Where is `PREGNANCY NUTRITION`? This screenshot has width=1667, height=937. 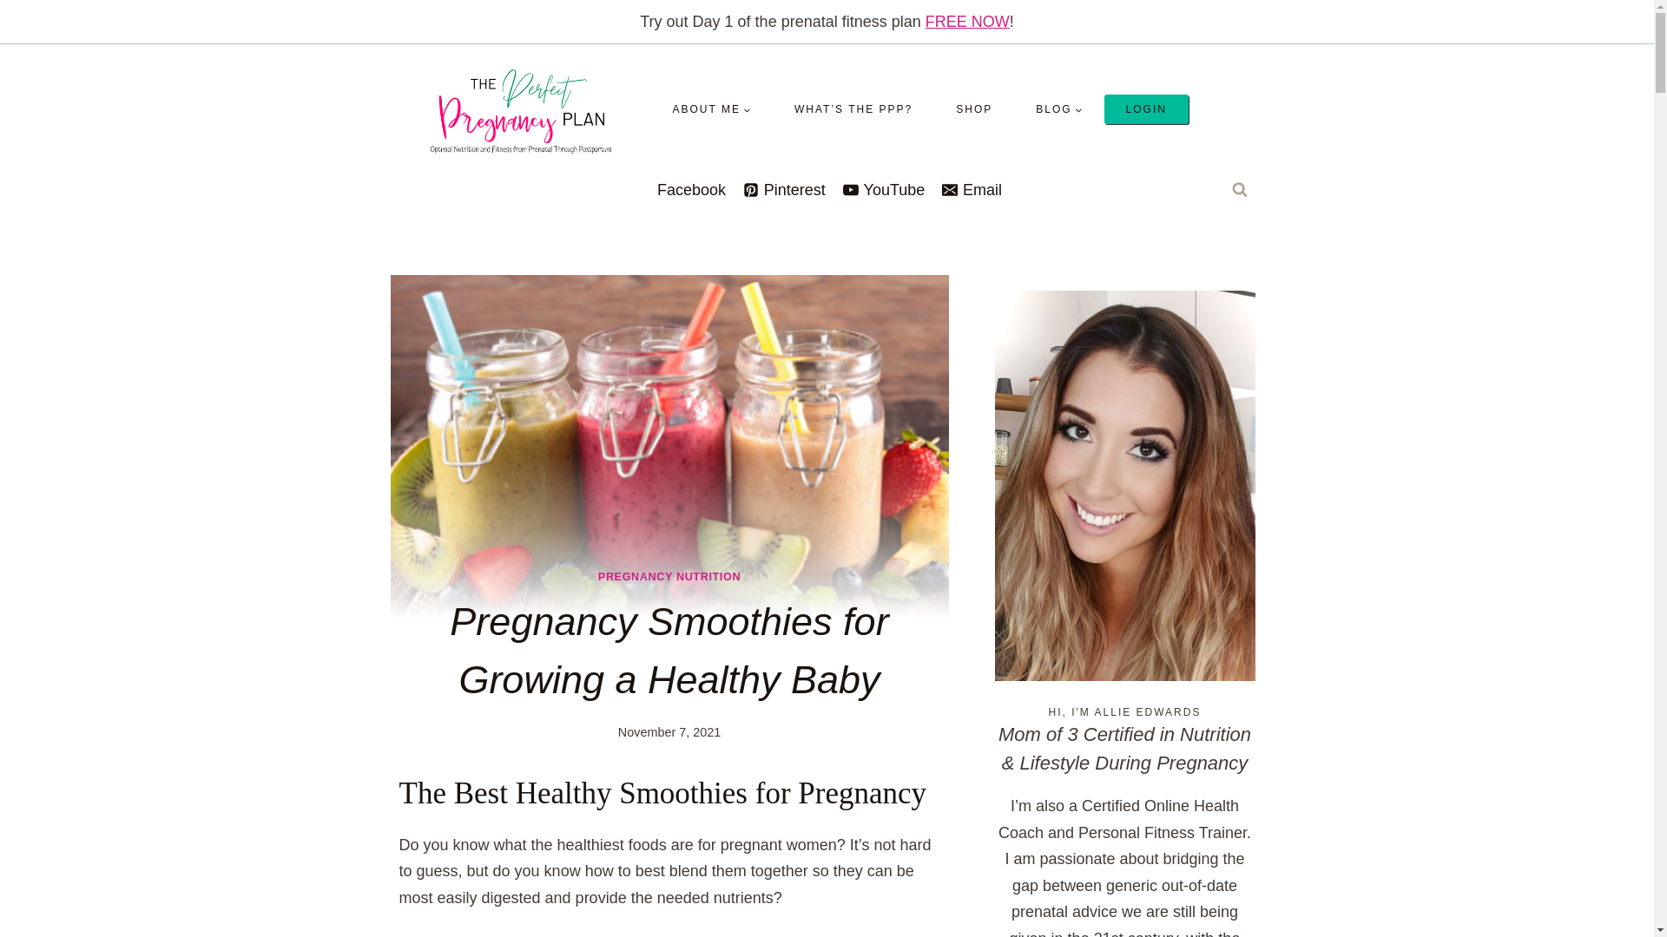
PREGNANCY NUTRITION is located at coordinates (669, 576).